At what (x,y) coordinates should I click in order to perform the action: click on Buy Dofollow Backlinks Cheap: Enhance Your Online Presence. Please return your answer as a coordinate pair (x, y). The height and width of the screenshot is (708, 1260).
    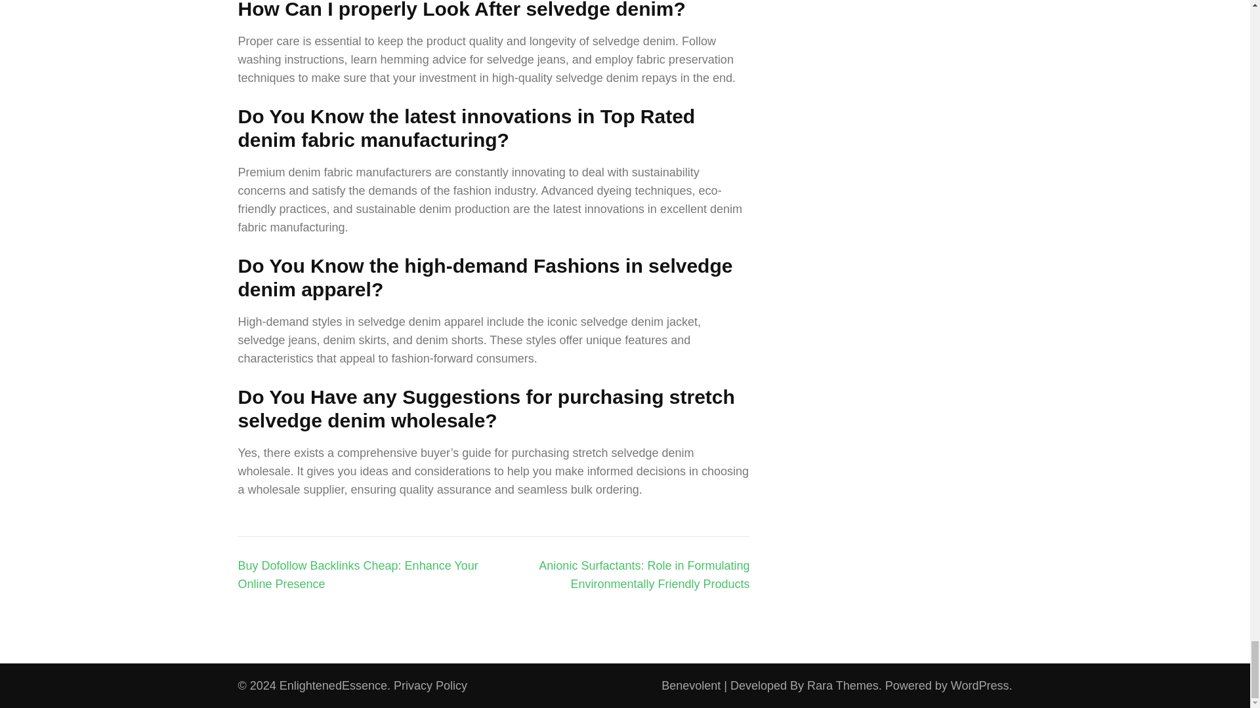
    Looking at the image, I should click on (357, 574).